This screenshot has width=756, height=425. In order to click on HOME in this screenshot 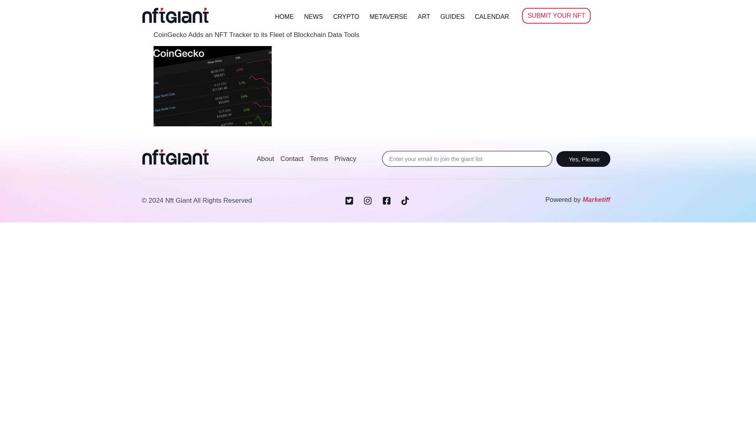, I will do `click(284, 17)`.